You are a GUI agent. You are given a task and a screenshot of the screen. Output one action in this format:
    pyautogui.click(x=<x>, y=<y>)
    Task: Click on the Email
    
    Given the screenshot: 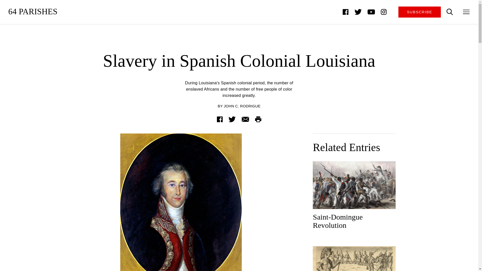 What is the action you would take?
    pyautogui.click(x=245, y=119)
    